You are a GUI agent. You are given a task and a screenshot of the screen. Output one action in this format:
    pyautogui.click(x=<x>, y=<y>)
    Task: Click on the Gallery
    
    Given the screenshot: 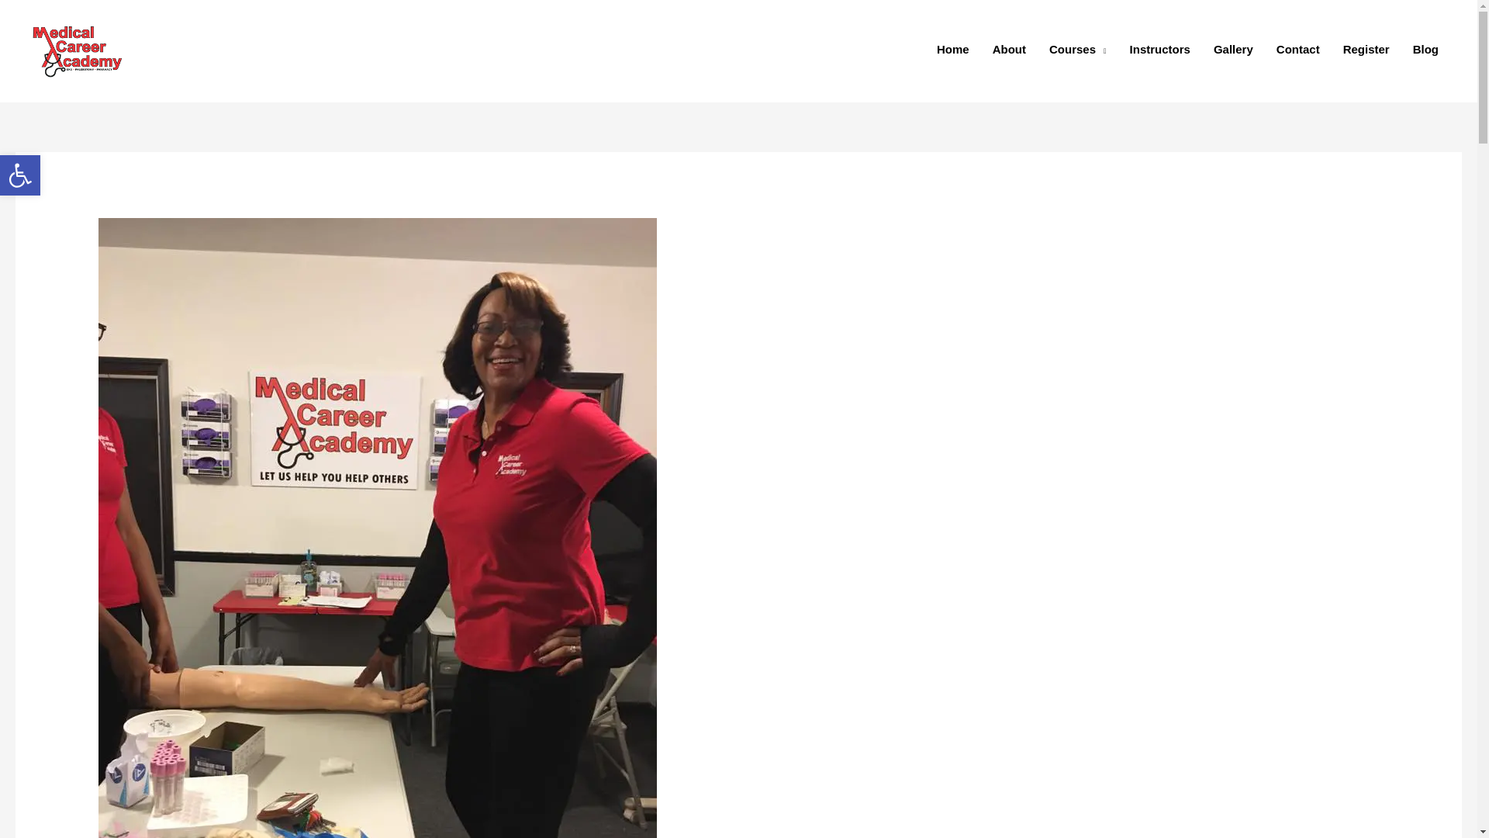 What is the action you would take?
    pyautogui.click(x=1233, y=49)
    